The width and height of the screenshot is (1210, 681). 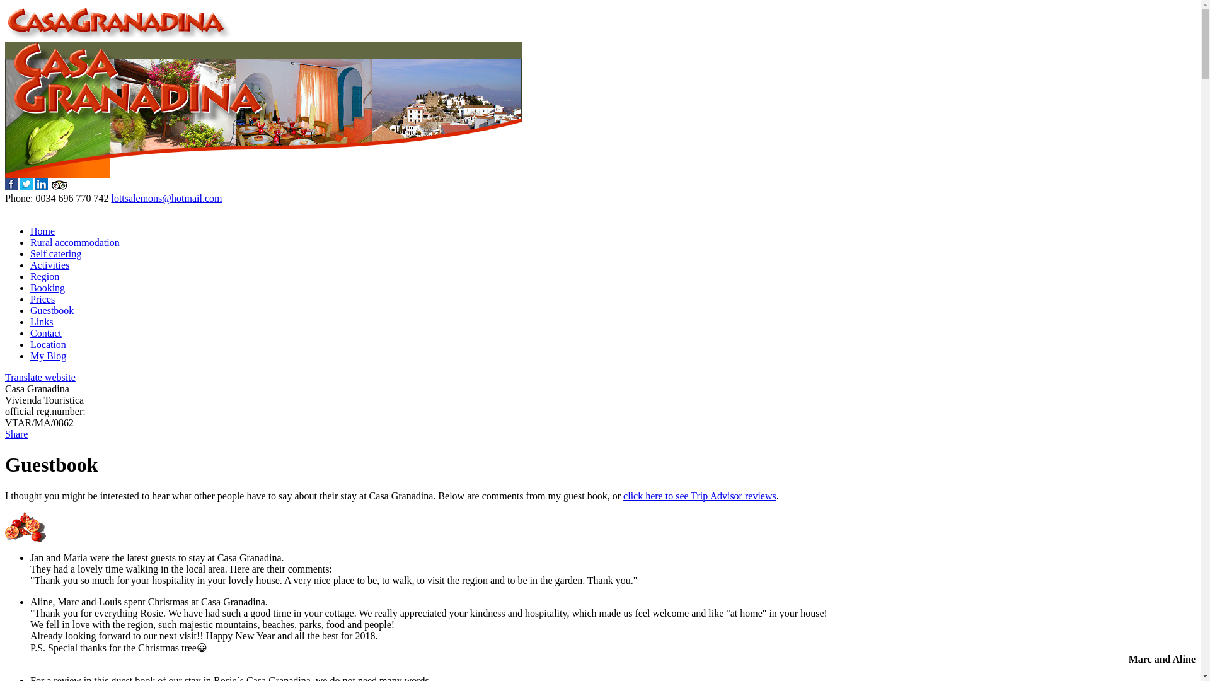 I want to click on see Trip Advisor reviews, so click(x=700, y=496).